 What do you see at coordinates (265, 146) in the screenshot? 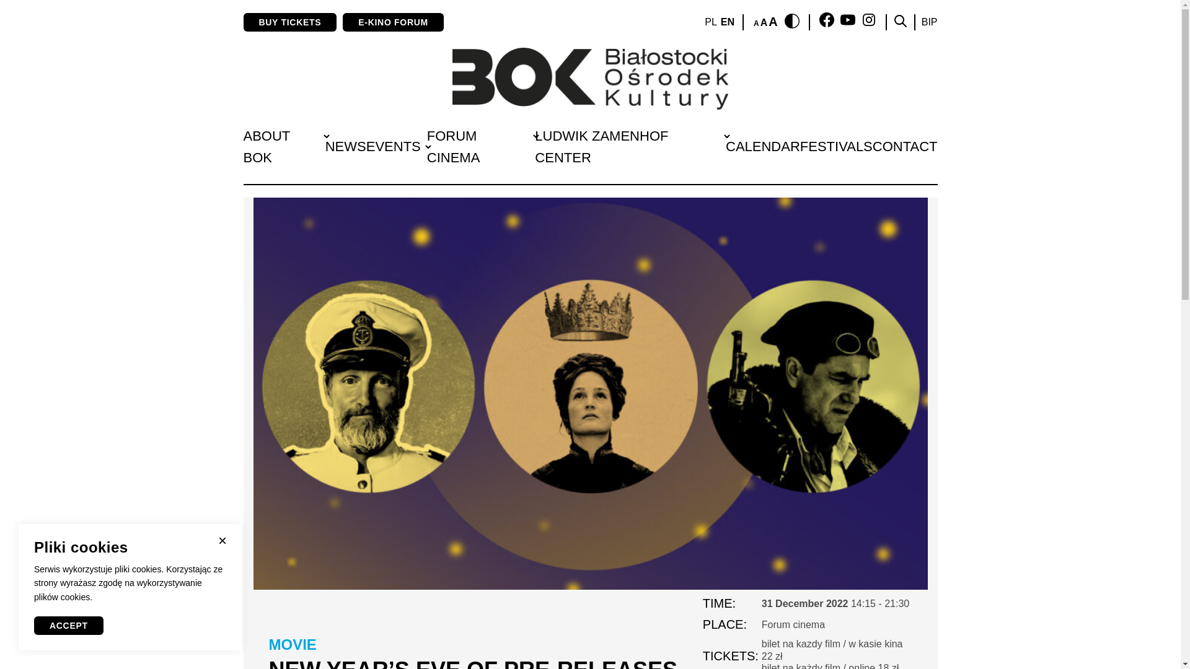
I see `ABOUT BOK` at bounding box center [265, 146].